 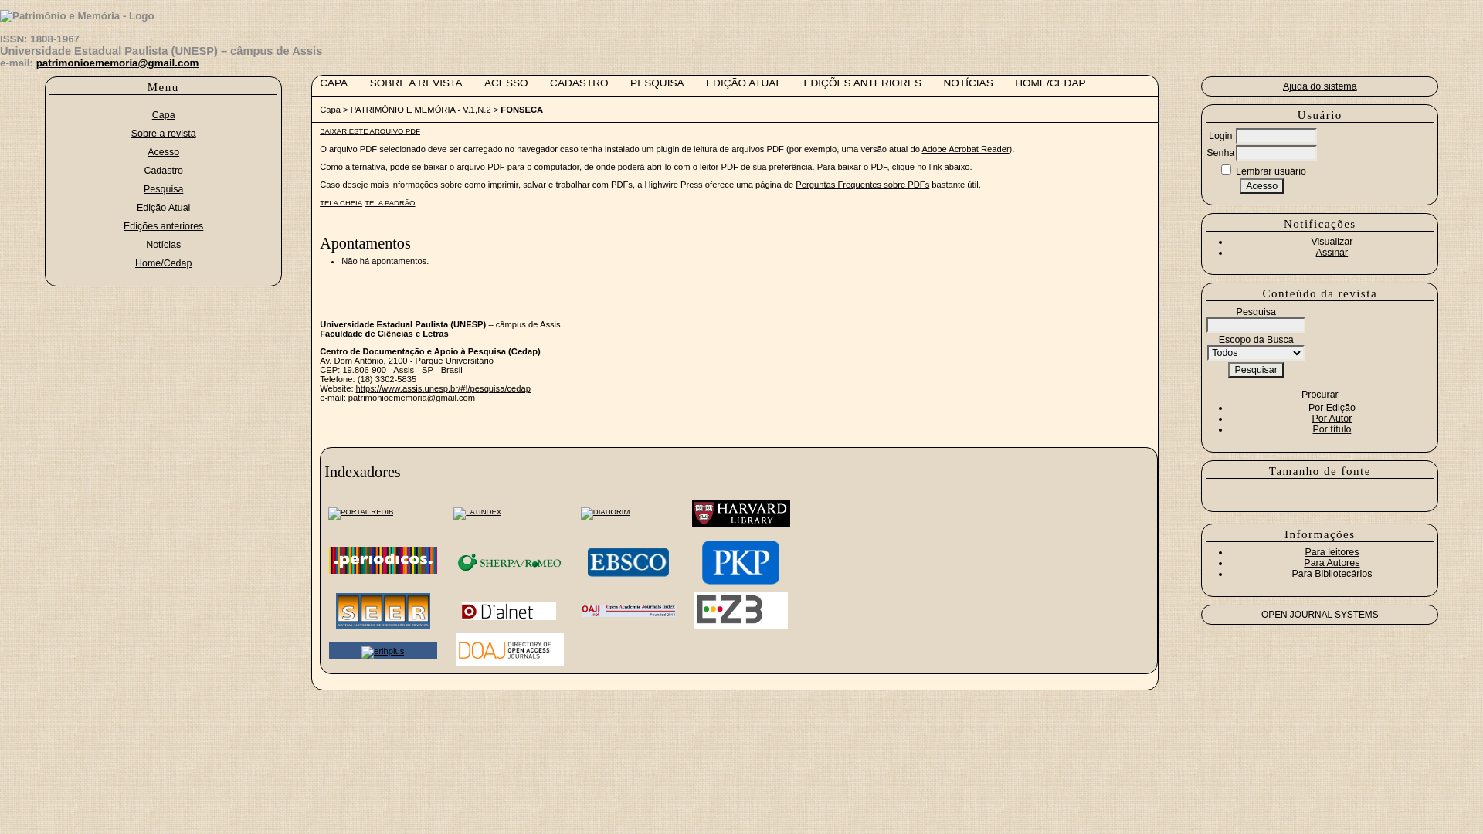 What do you see at coordinates (117, 63) in the screenshot?
I see `patrimonioememoria@gmail.com` at bounding box center [117, 63].